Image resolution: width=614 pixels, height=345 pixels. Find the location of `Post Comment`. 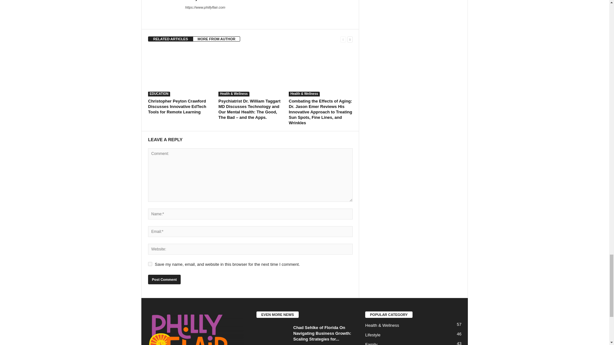

Post Comment is located at coordinates (164, 279).